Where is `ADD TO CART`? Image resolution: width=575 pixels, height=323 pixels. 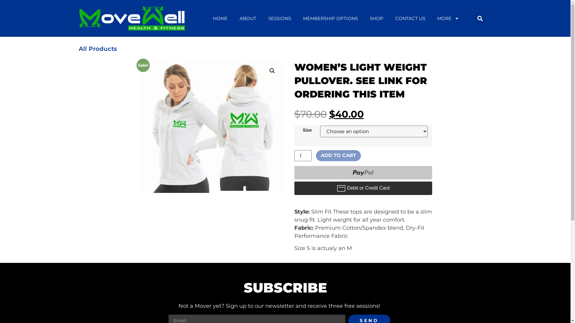 ADD TO CART is located at coordinates (338, 156).